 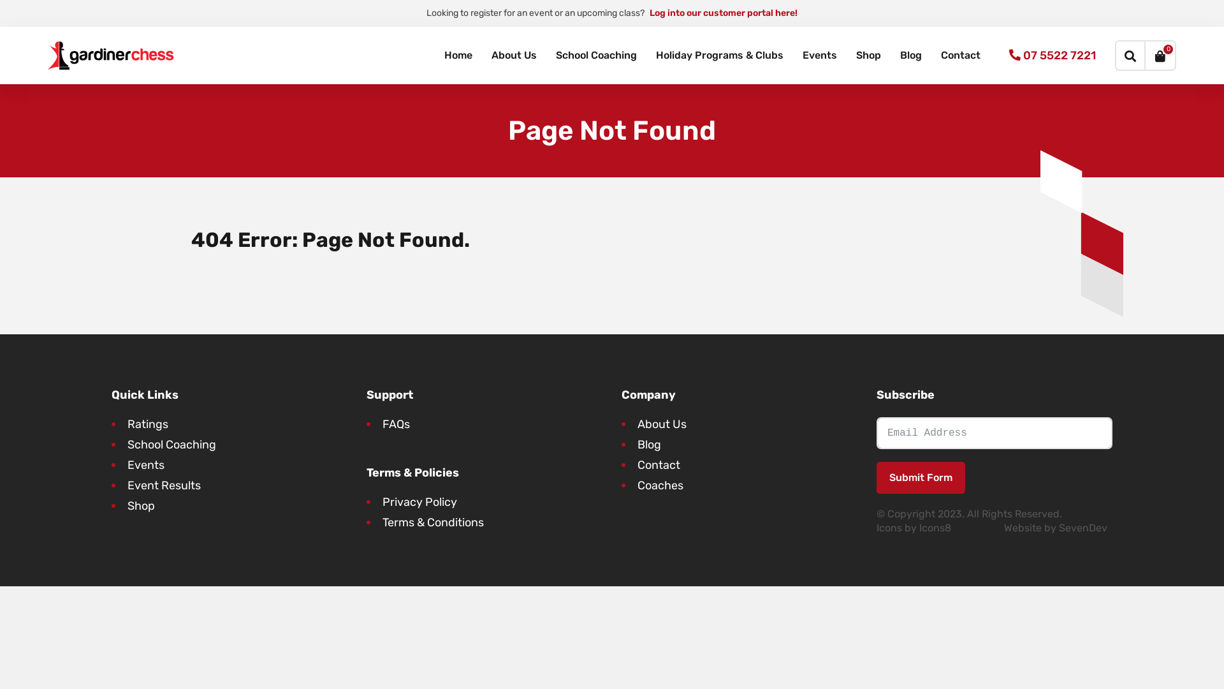 What do you see at coordinates (172, 445) in the screenshot?
I see `School Coaching` at bounding box center [172, 445].